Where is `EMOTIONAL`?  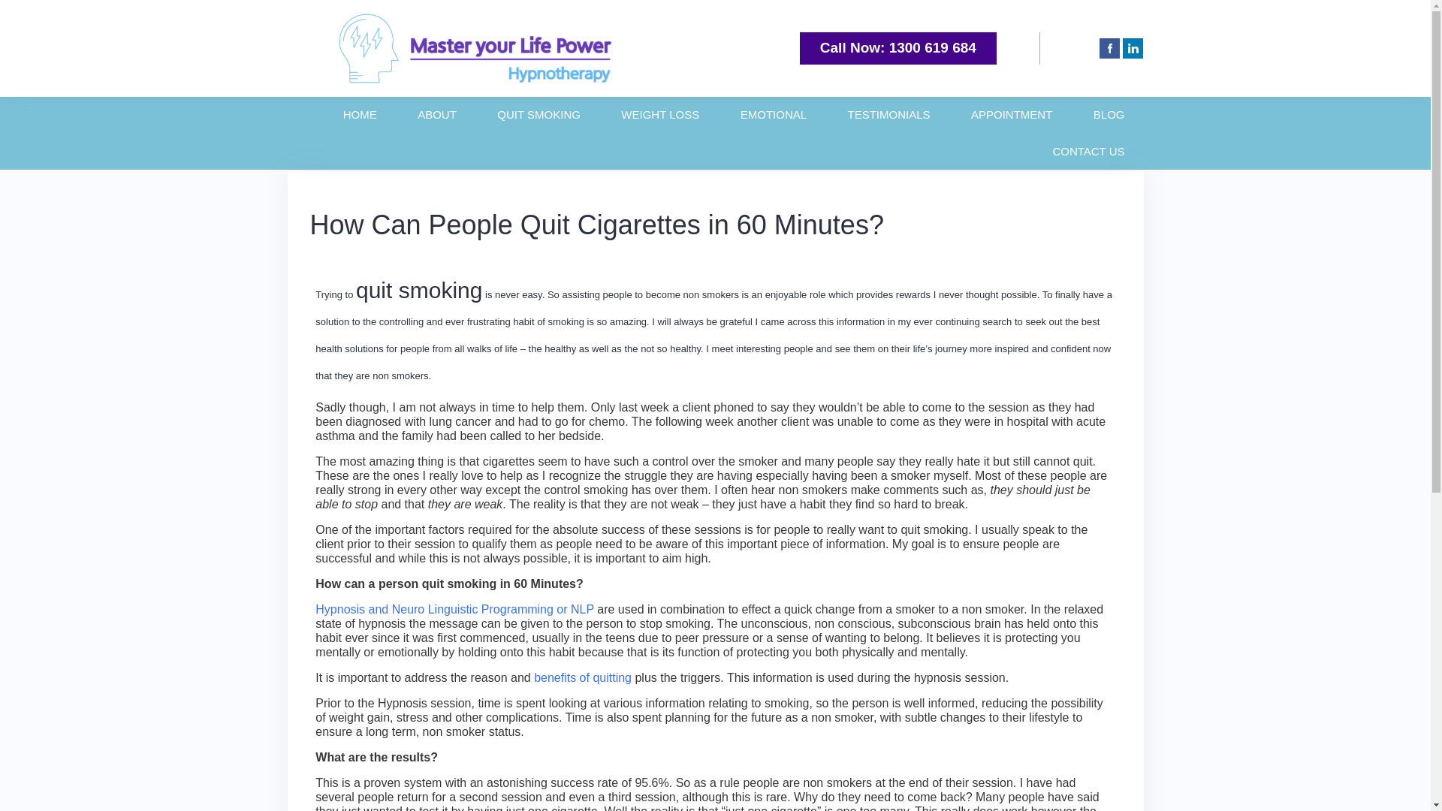
EMOTIONAL is located at coordinates (774, 115).